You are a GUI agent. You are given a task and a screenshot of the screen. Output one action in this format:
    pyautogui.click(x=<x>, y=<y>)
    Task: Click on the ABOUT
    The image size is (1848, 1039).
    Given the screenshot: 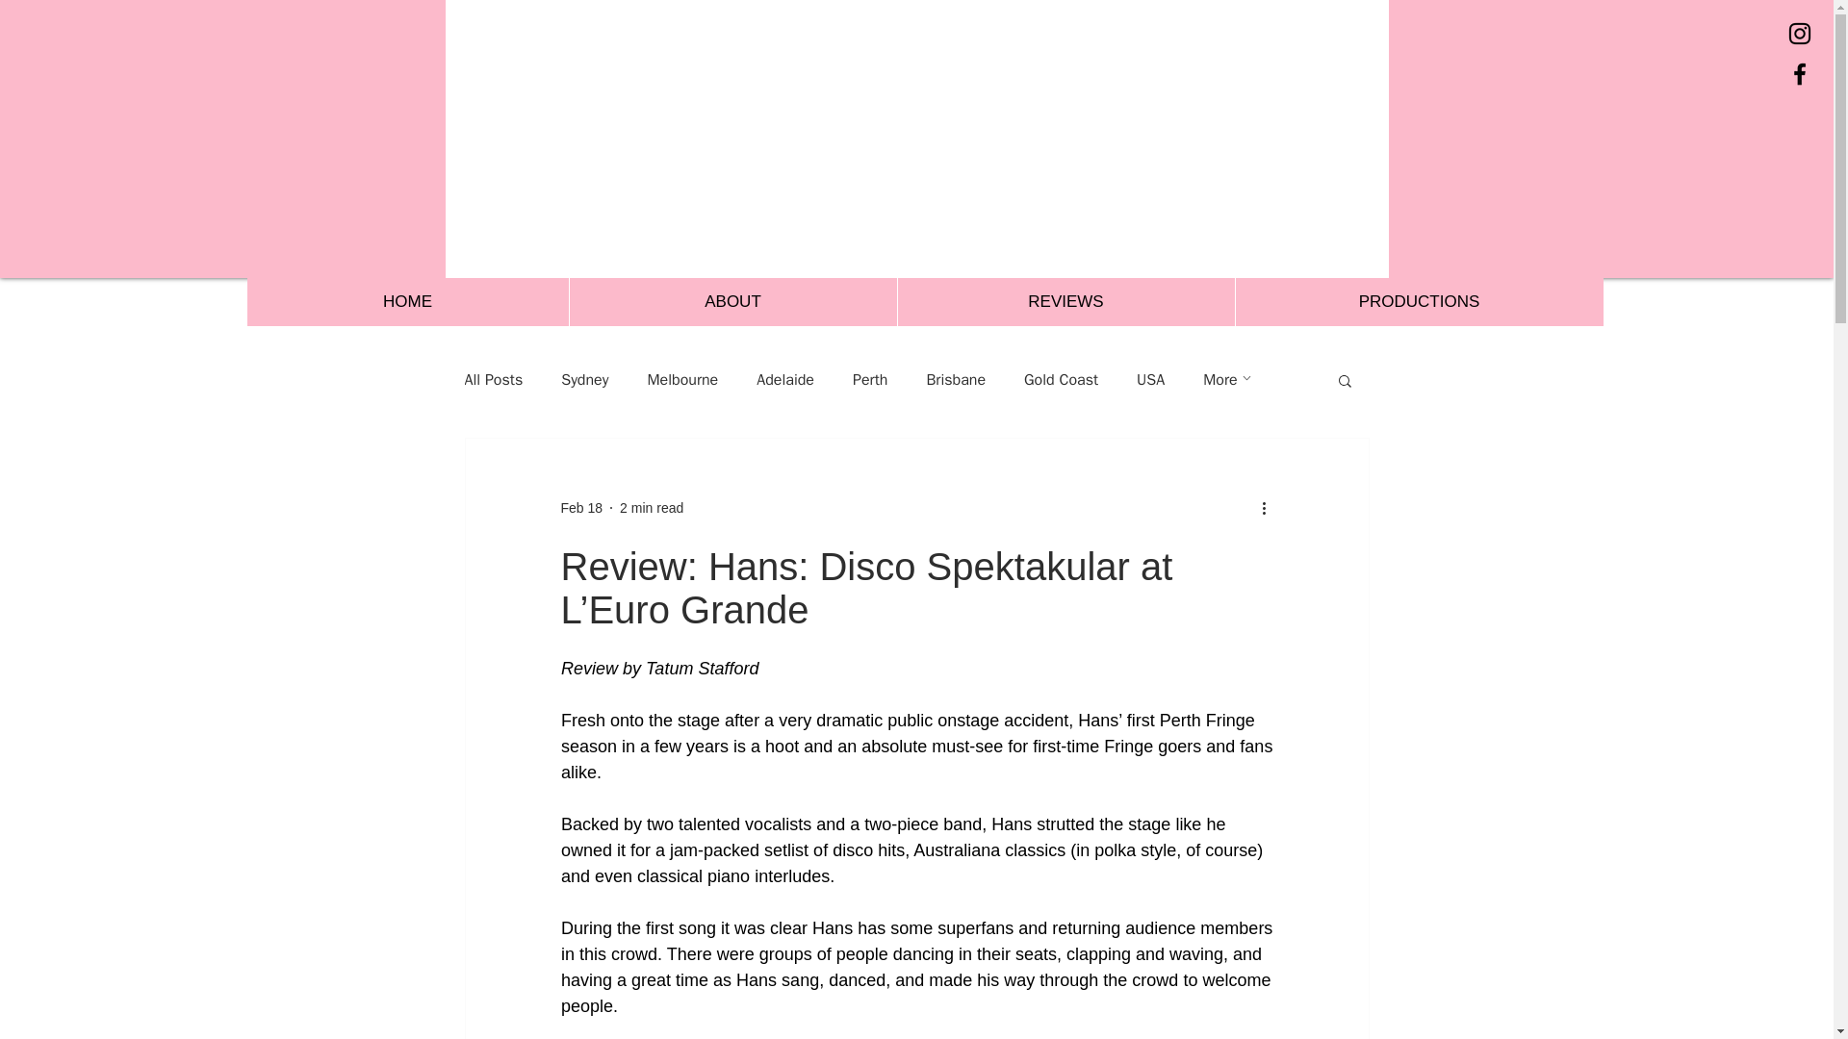 What is the action you would take?
    pyautogui.click(x=731, y=302)
    